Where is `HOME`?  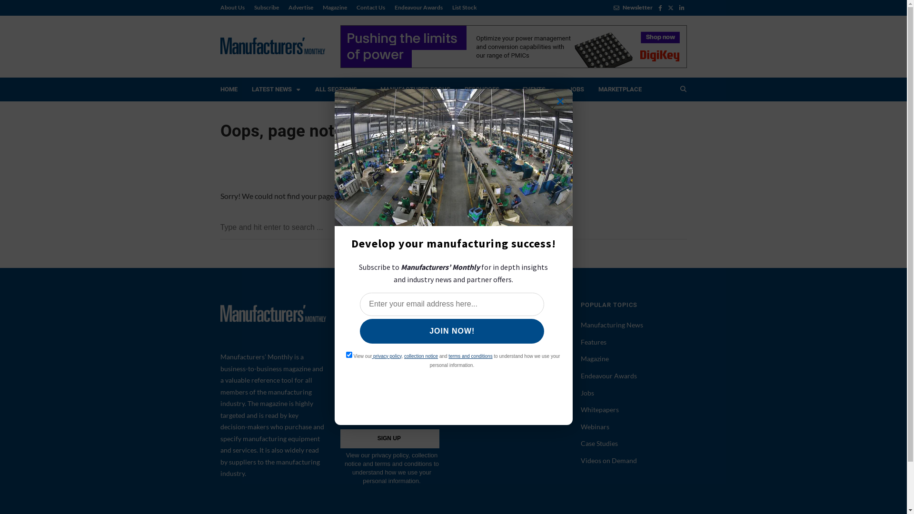
HOME is located at coordinates (229, 89).